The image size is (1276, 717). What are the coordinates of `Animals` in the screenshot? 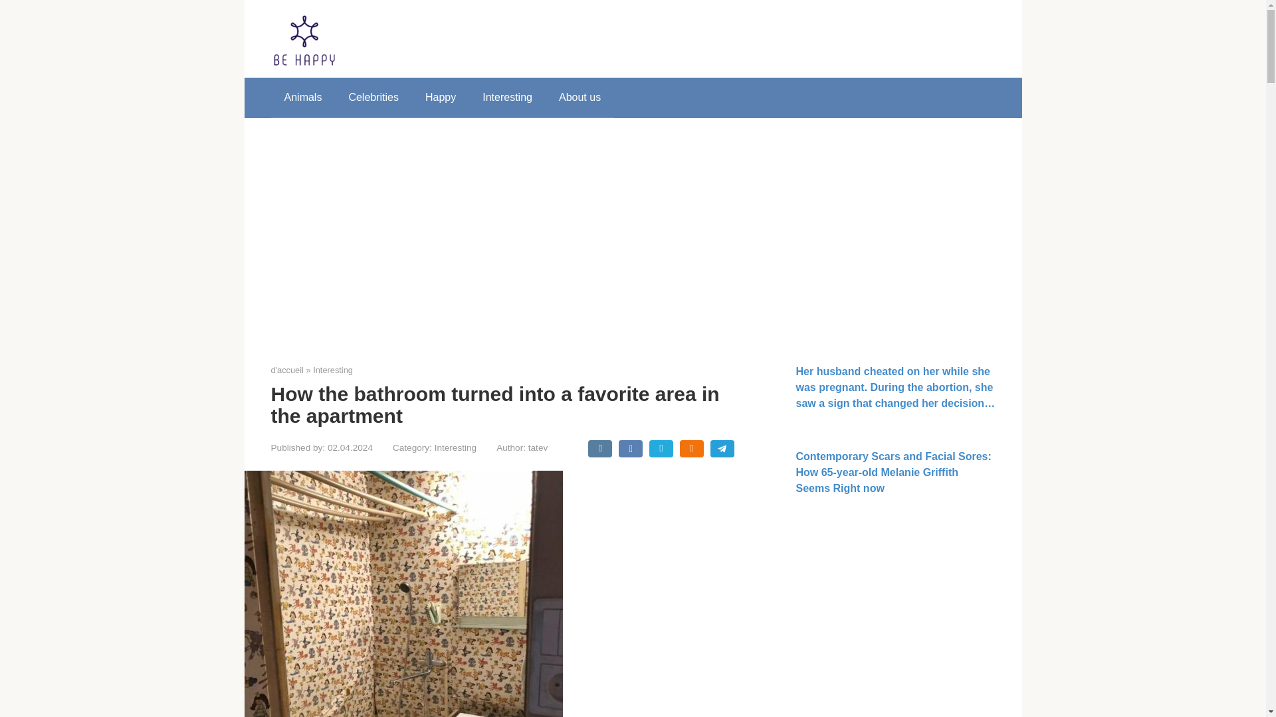 It's located at (303, 97).